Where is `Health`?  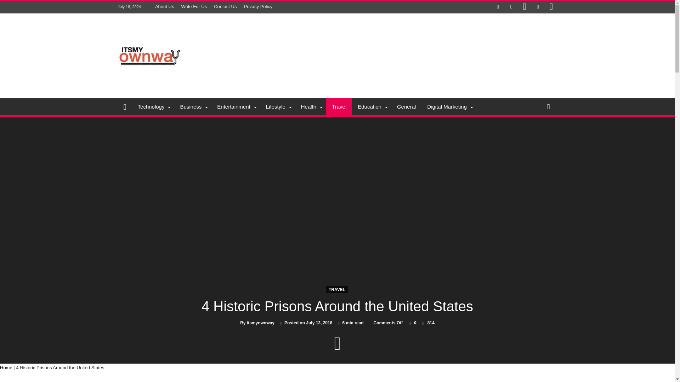 Health is located at coordinates (311, 107).